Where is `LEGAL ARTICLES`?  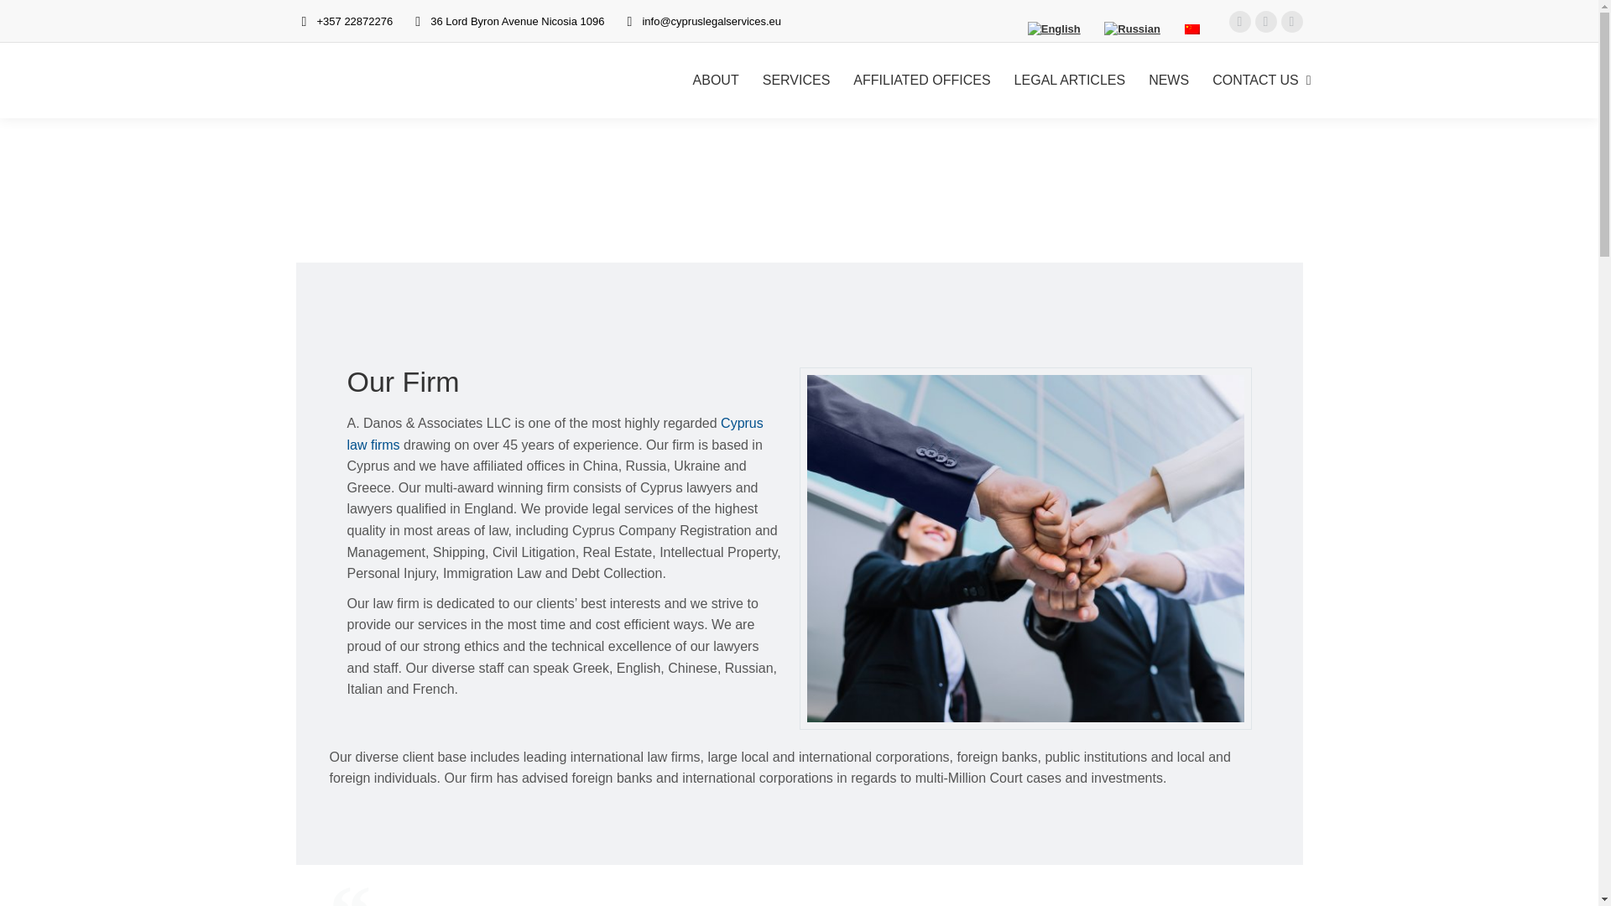 LEGAL ARTICLES is located at coordinates (1070, 81).